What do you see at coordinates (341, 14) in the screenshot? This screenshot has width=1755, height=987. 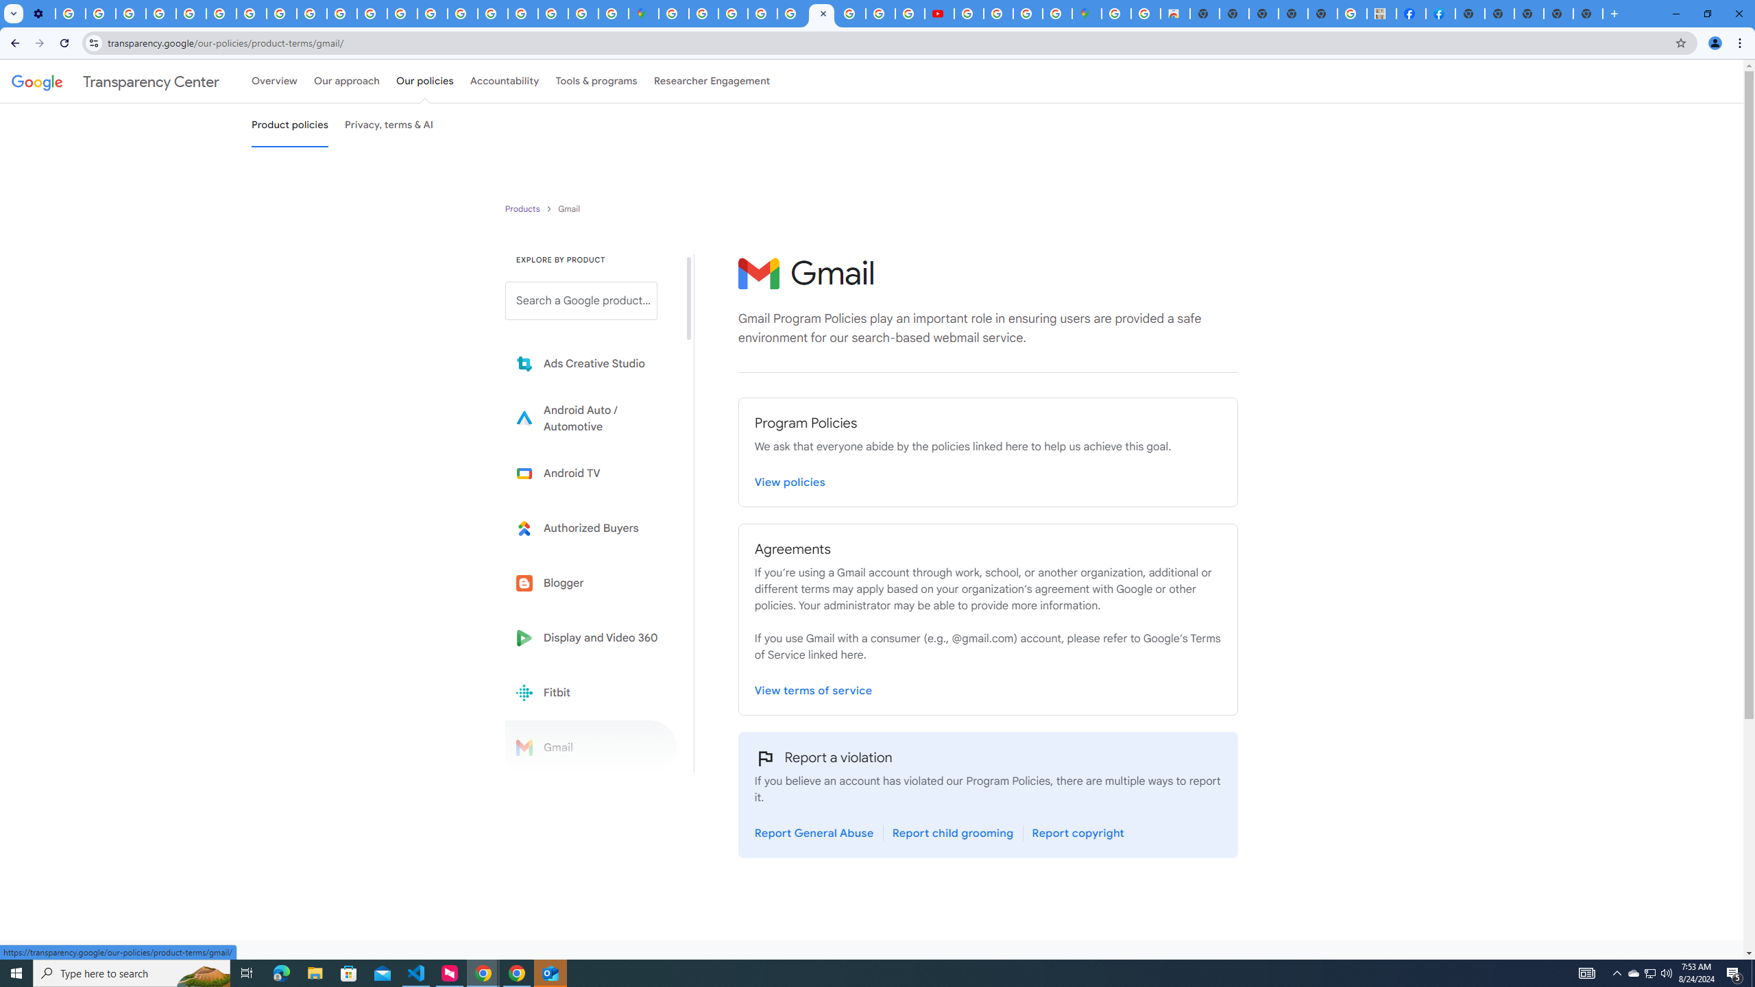 I see `Privacy Checkup` at bounding box center [341, 14].